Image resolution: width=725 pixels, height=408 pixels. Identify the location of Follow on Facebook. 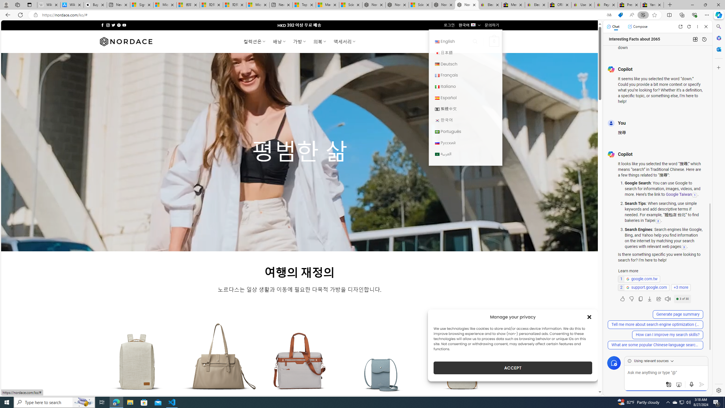
(103, 25).